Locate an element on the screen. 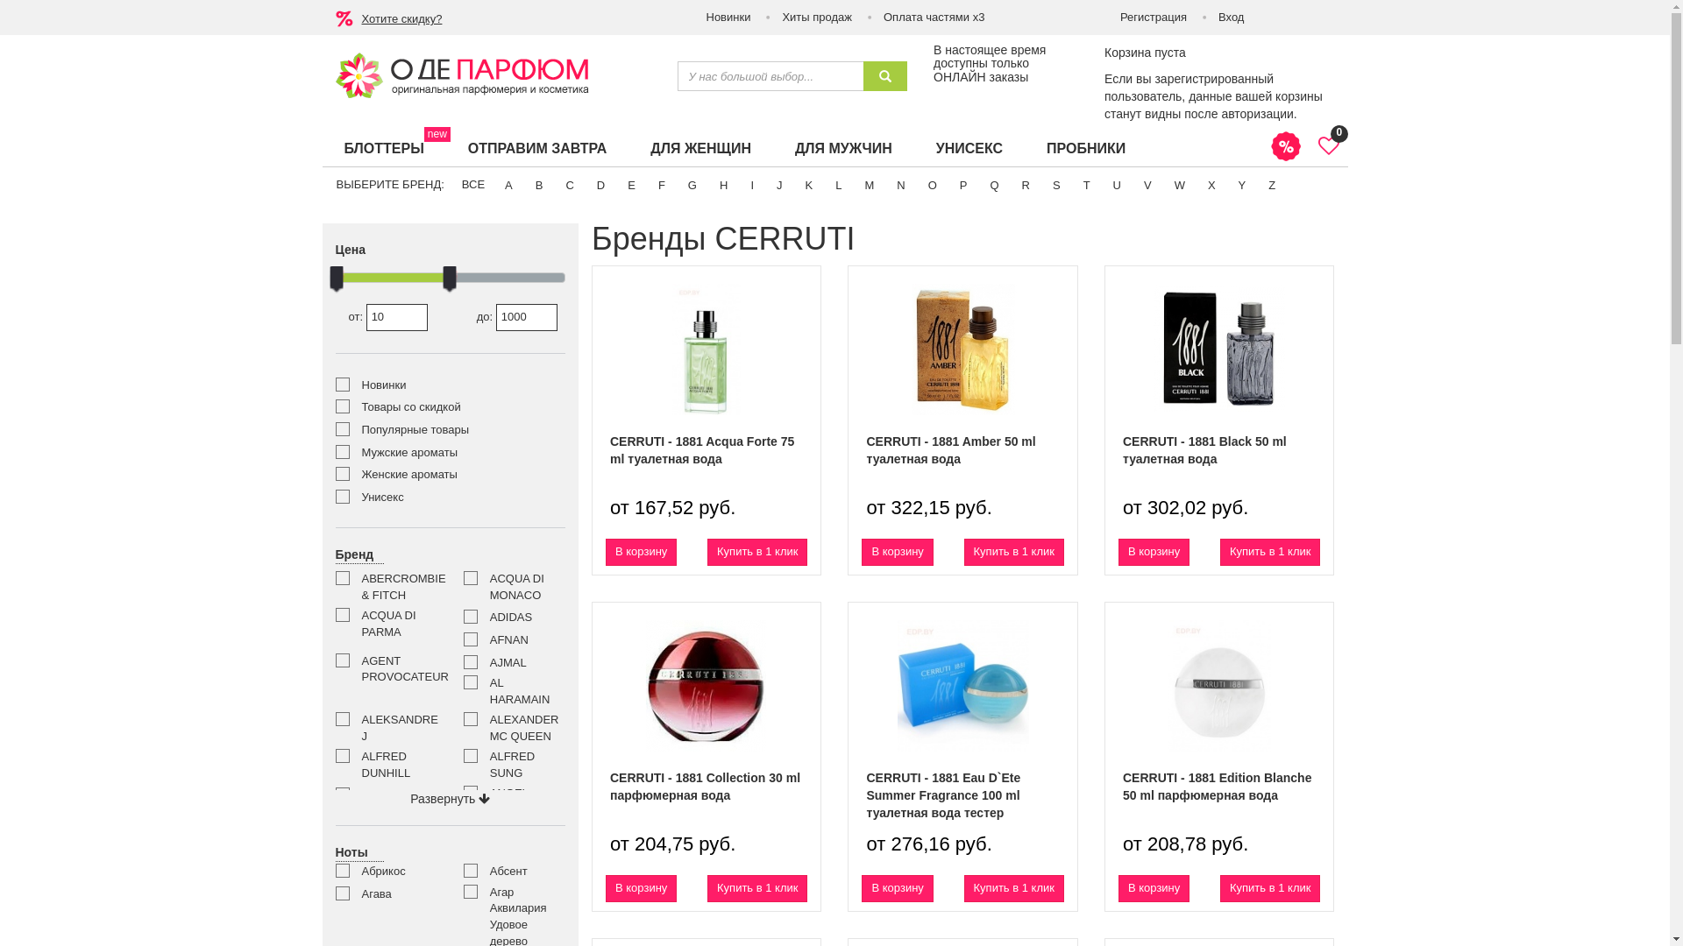 This screenshot has height=946, width=1683. J is located at coordinates (780, 186).